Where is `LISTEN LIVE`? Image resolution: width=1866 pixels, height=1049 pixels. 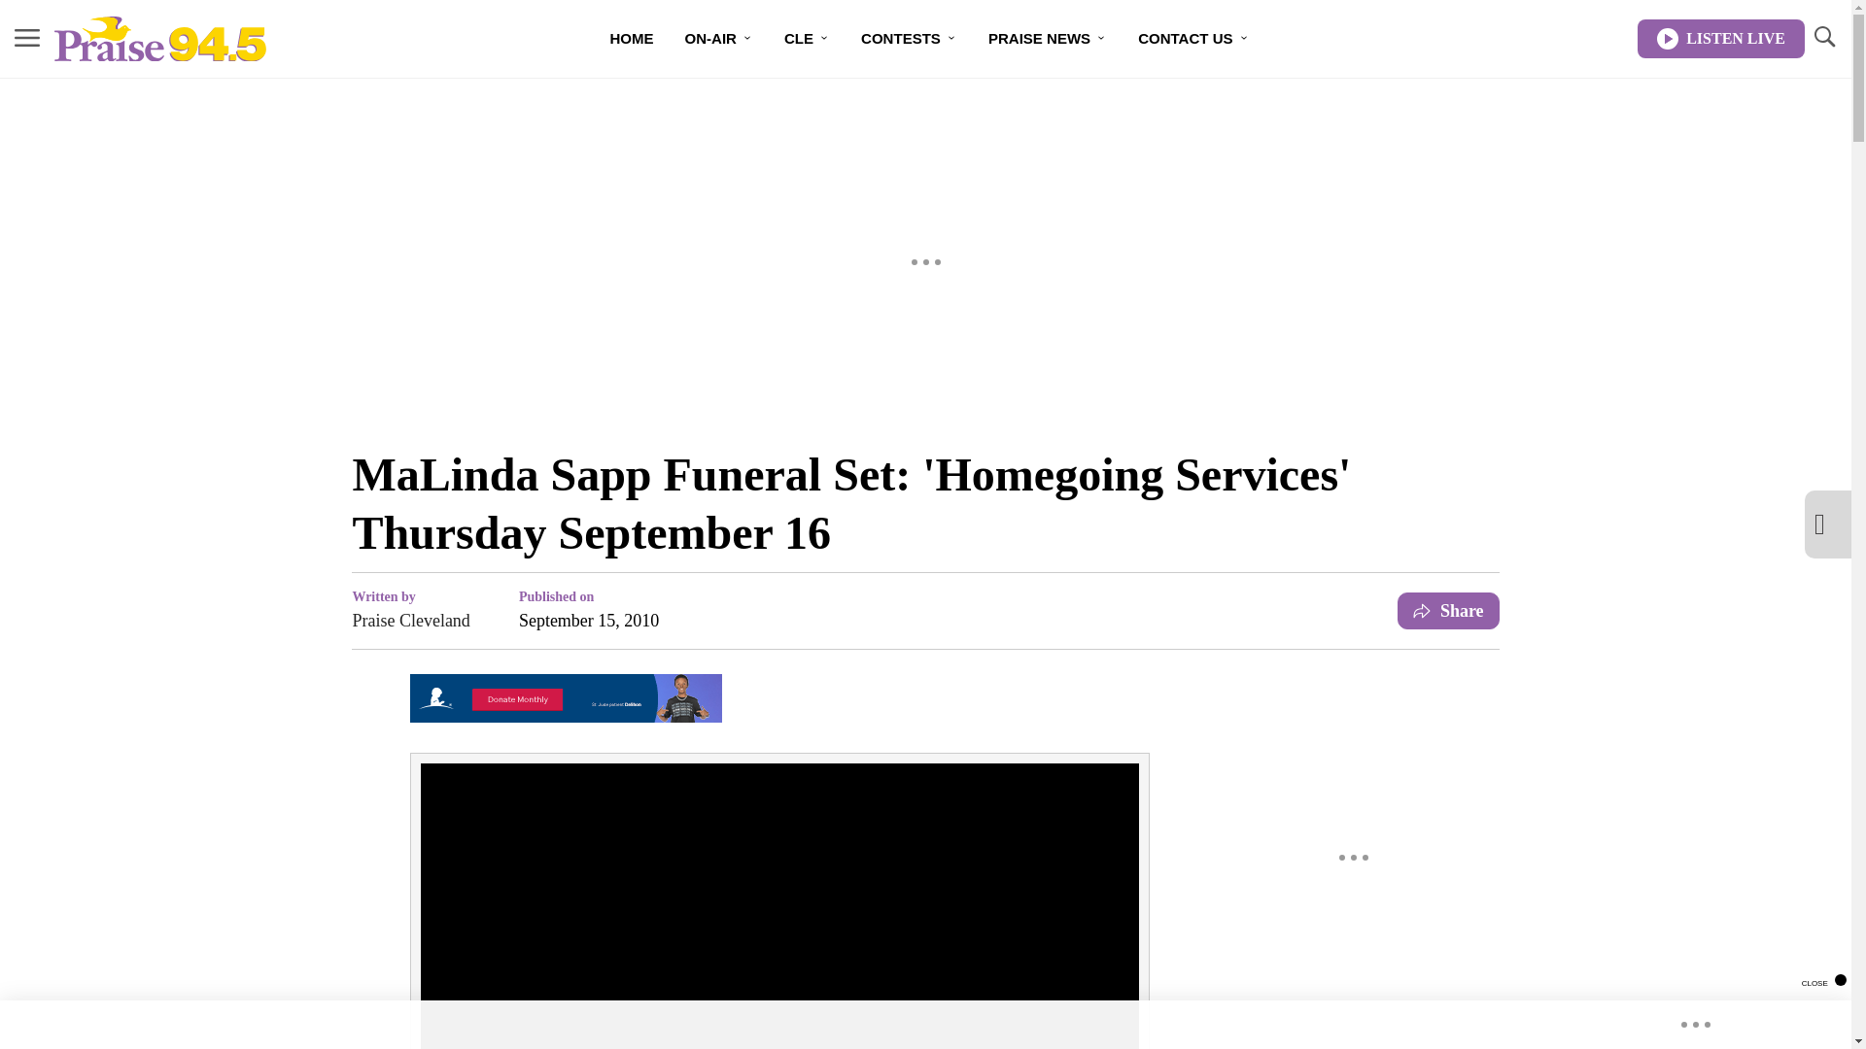 LISTEN LIVE is located at coordinates (1720, 39).